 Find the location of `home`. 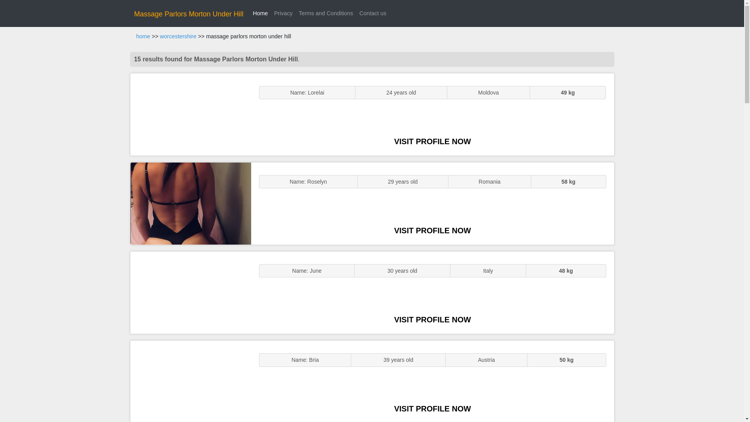

home is located at coordinates (143, 36).